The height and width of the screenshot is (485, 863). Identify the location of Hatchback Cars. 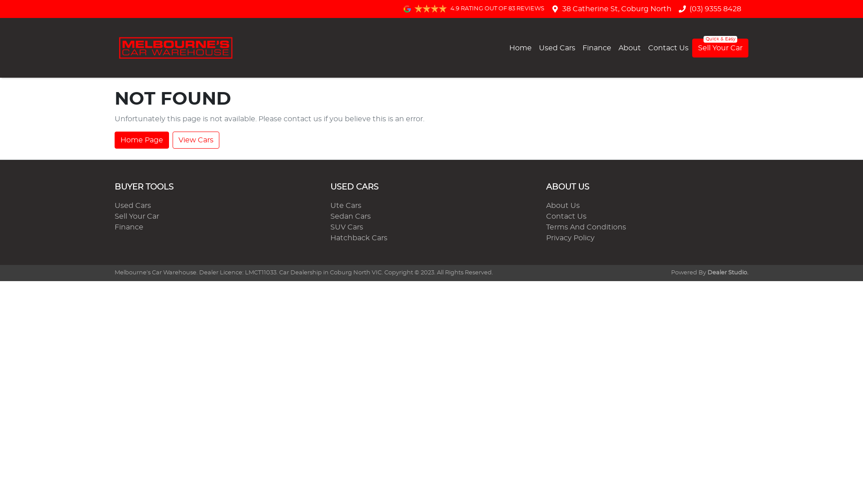
(359, 238).